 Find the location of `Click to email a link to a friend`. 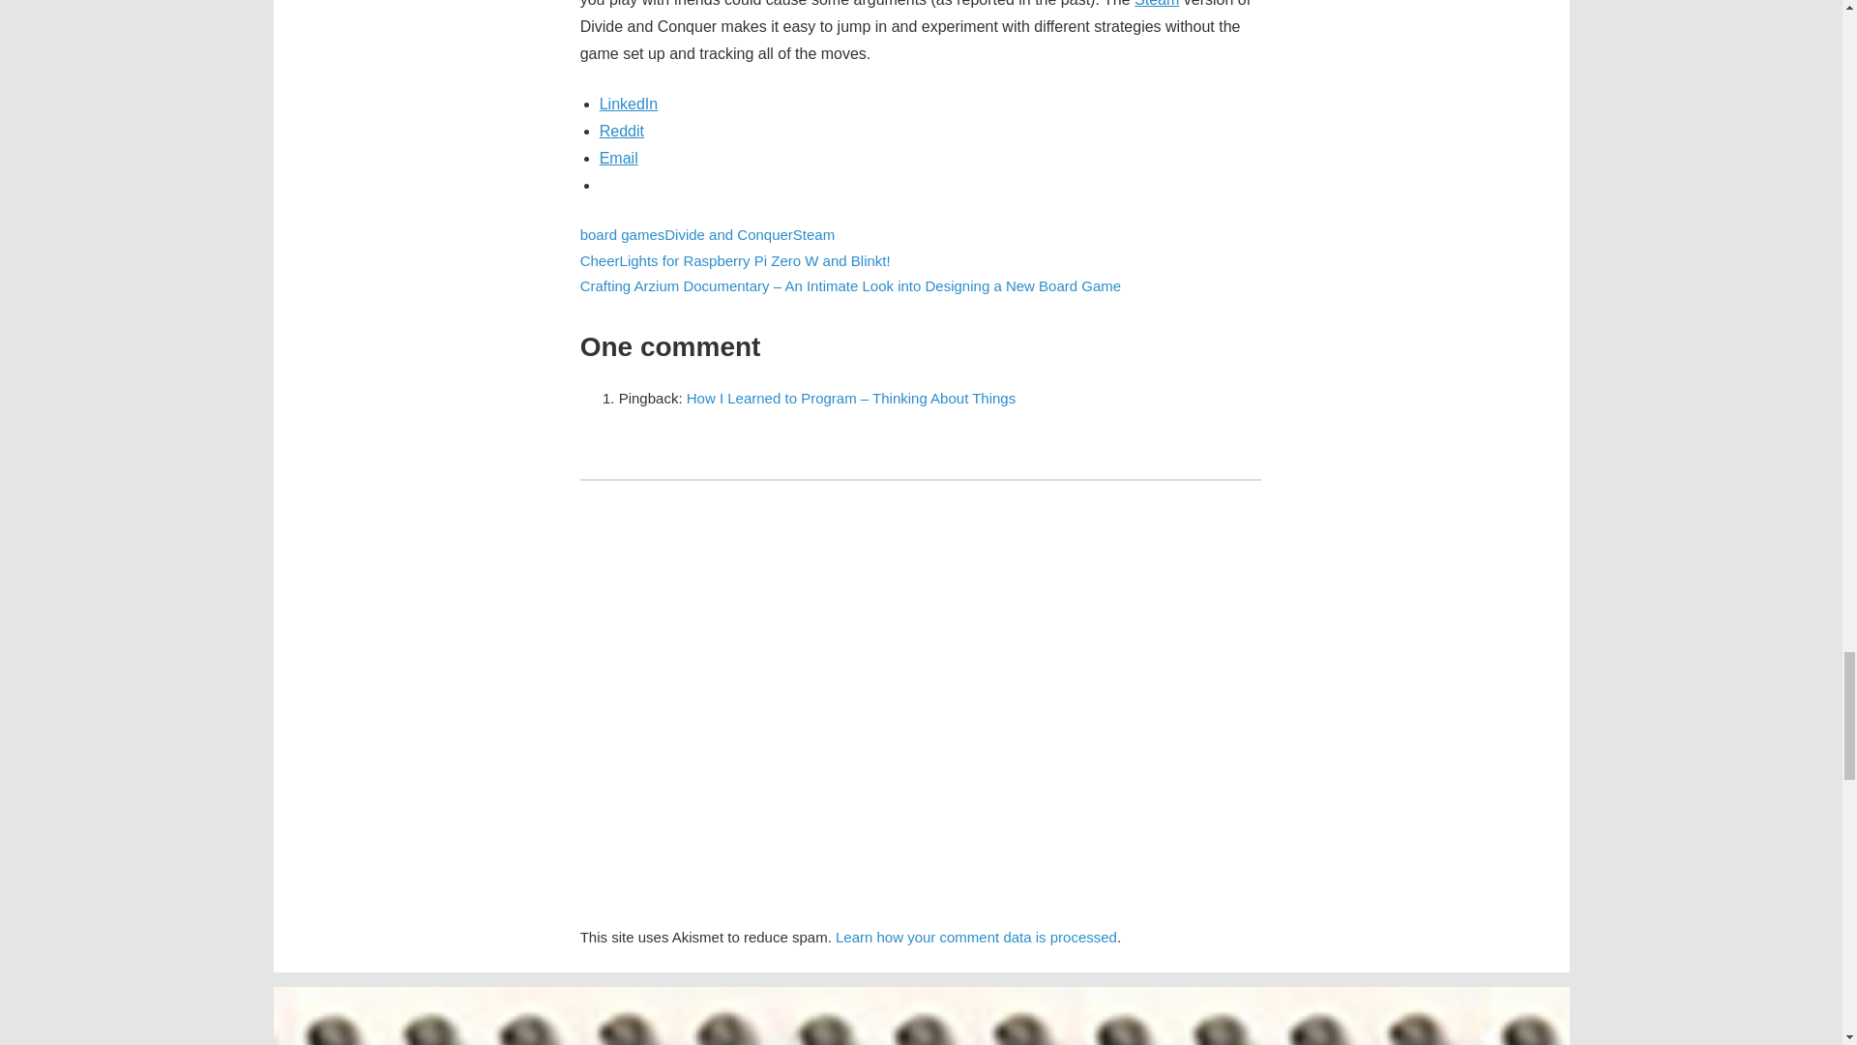

Click to email a link to a friend is located at coordinates (619, 158).